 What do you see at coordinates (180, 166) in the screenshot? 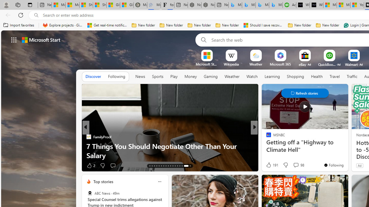
I see `AutomationID: tab-26` at bounding box center [180, 166].